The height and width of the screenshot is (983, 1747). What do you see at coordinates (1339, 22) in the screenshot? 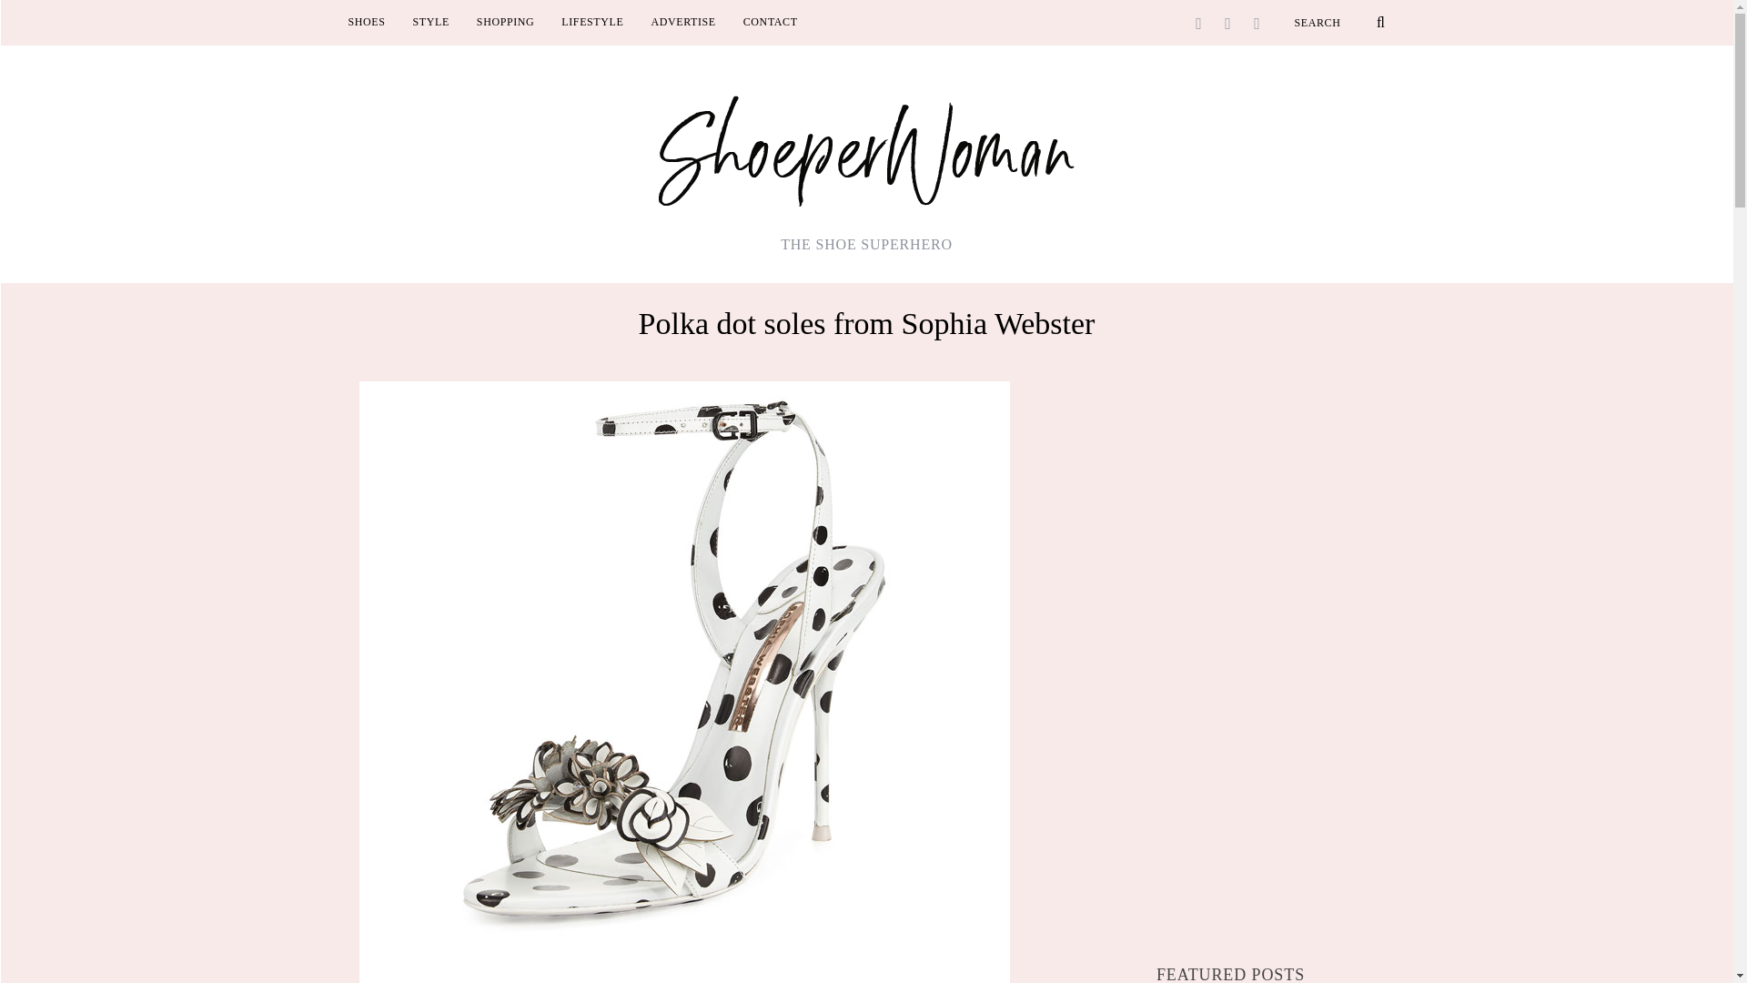
I see `Search` at bounding box center [1339, 22].